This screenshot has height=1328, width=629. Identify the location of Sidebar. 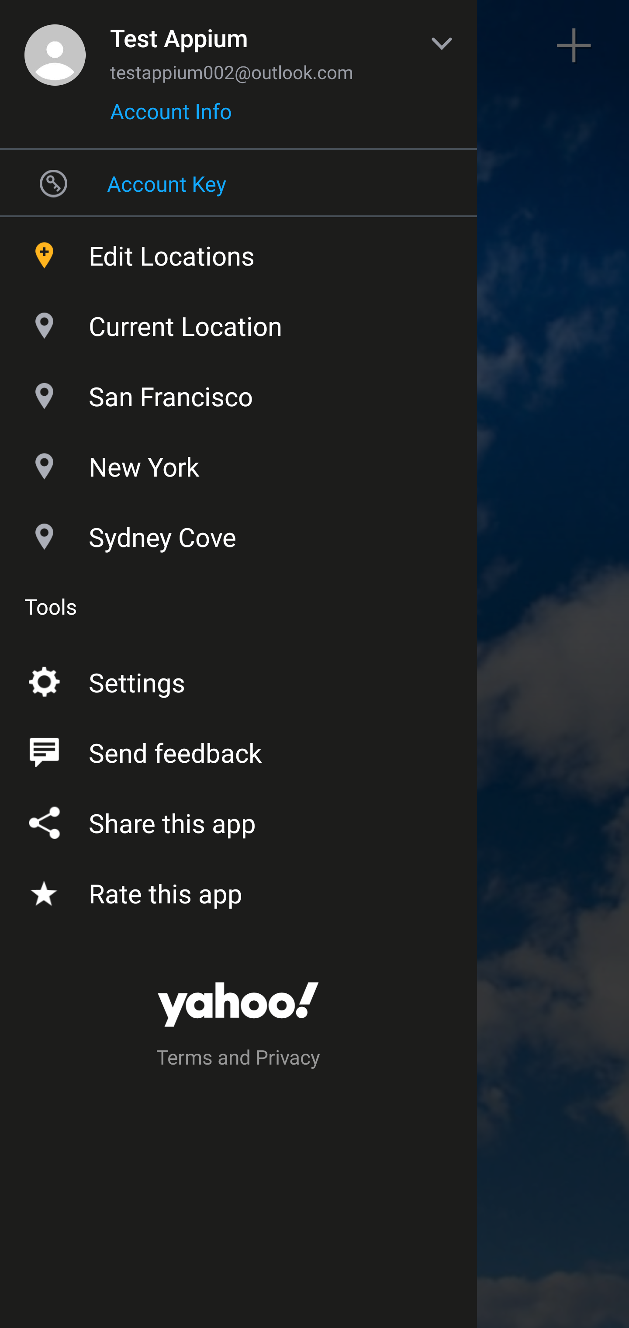
(54, 45).